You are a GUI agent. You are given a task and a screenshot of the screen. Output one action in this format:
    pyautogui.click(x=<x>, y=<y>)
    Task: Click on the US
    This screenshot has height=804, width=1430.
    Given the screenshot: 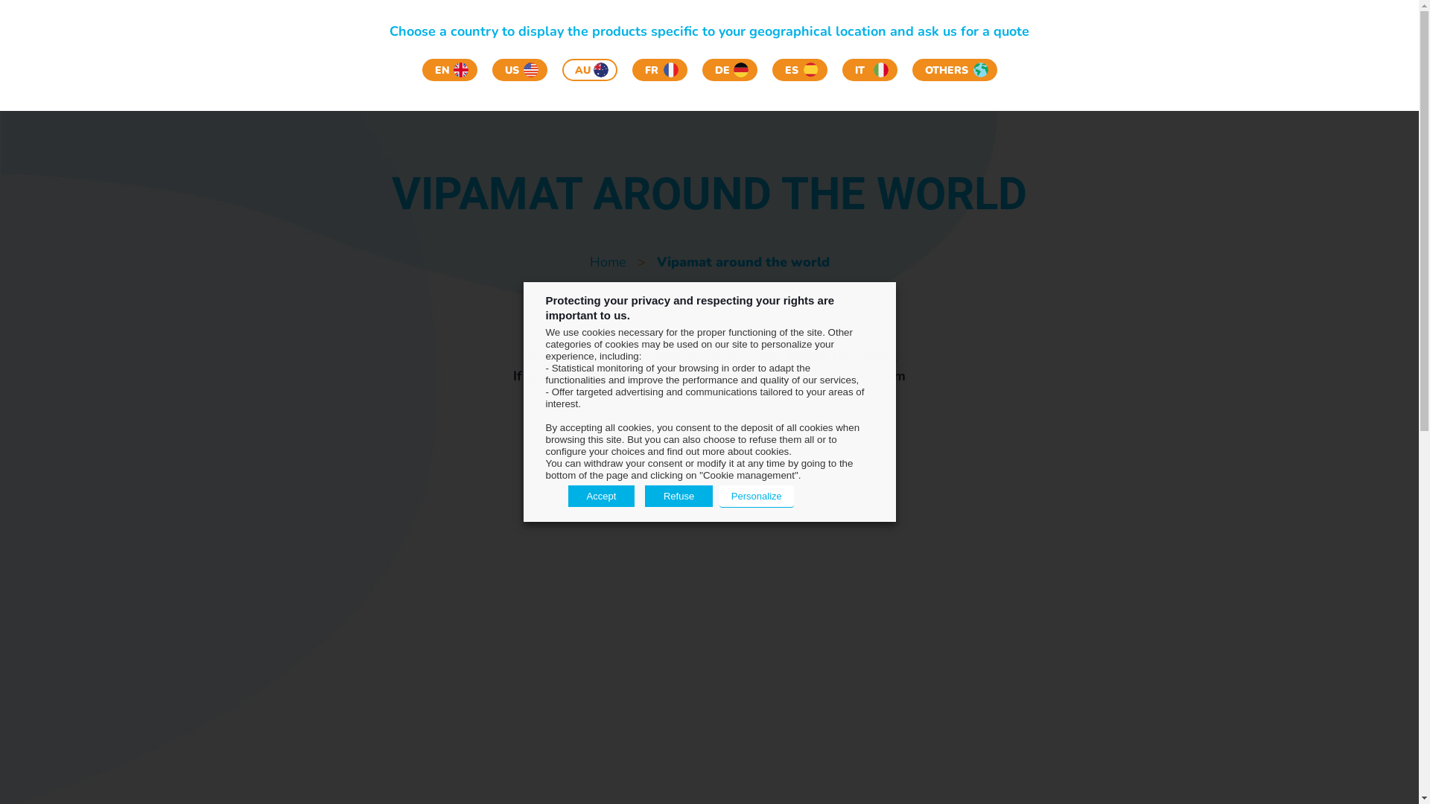 What is the action you would take?
    pyautogui.click(x=519, y=70)
    